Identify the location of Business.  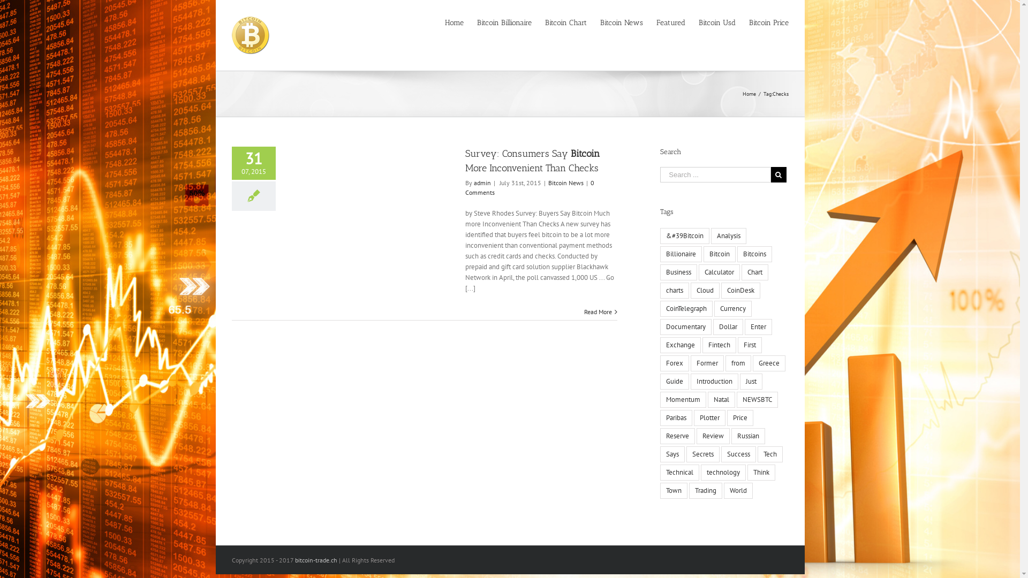
(679, 272).